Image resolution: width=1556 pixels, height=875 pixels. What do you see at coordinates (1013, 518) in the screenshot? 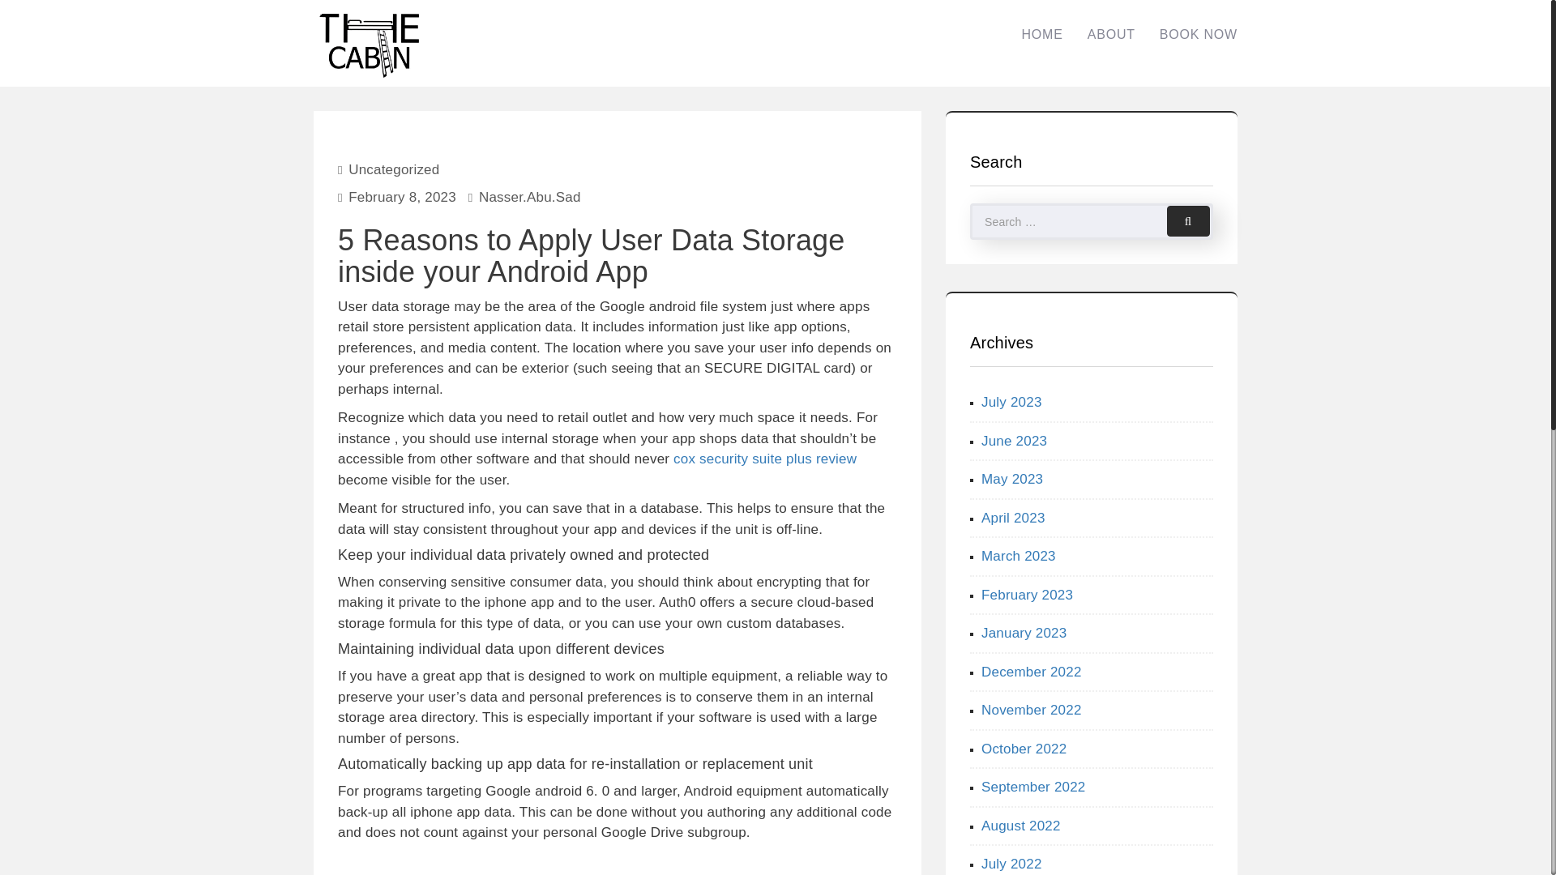
I see `April 2023` at bounding box center [1013, 518].